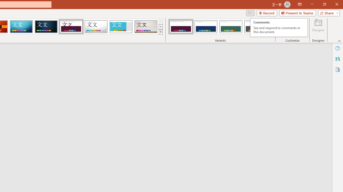 Image resolution: width=343 pixels, height=192 pixels. What do you see at coordinates (21, 27) in the screenshot?
I see `Dividend Variant 1` at bounding box center [21, 27].